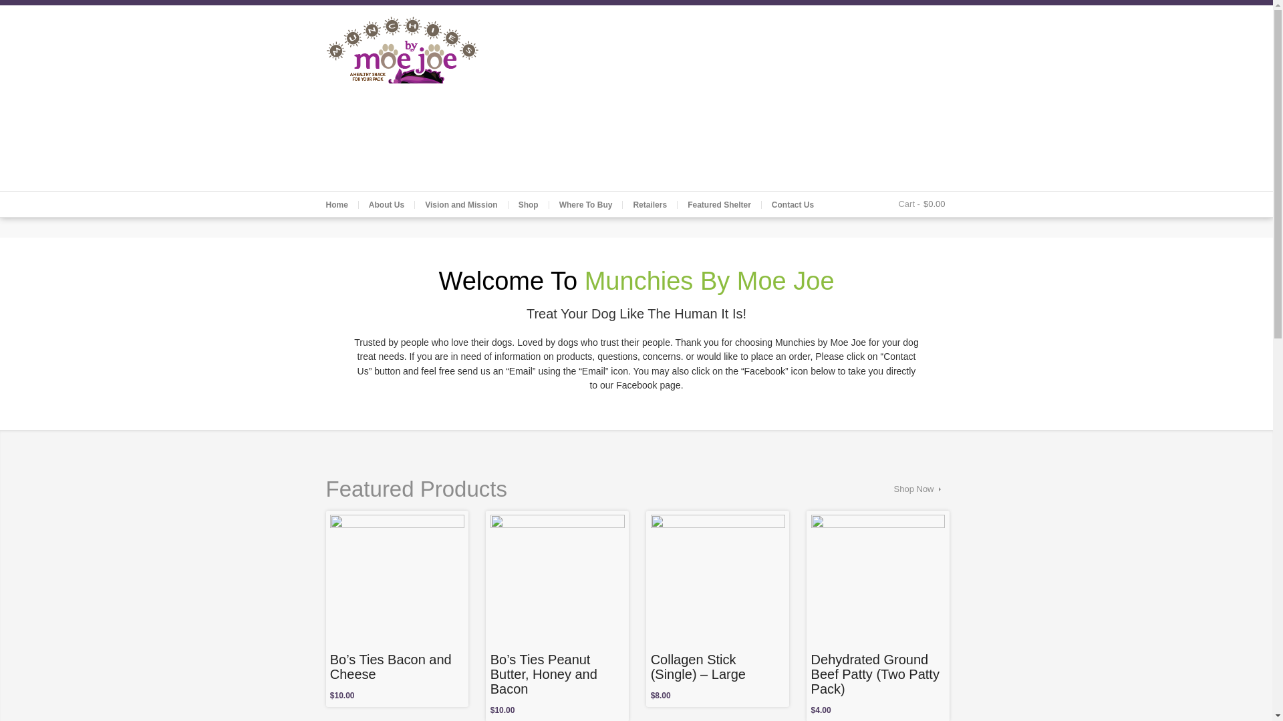 Image resolution: width=1283 pixels, height=721 pixels. I want to click on About Us, so click(386, 205).